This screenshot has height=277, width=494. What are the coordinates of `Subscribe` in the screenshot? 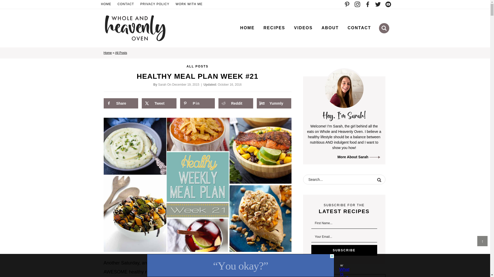 It's located at (344, 250).